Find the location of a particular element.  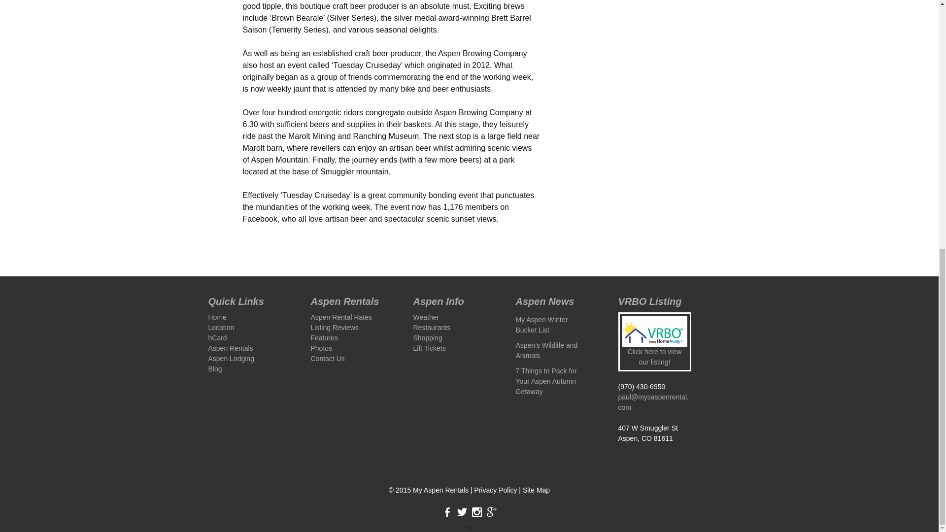

Shopping is located at coordinates (427, 338).